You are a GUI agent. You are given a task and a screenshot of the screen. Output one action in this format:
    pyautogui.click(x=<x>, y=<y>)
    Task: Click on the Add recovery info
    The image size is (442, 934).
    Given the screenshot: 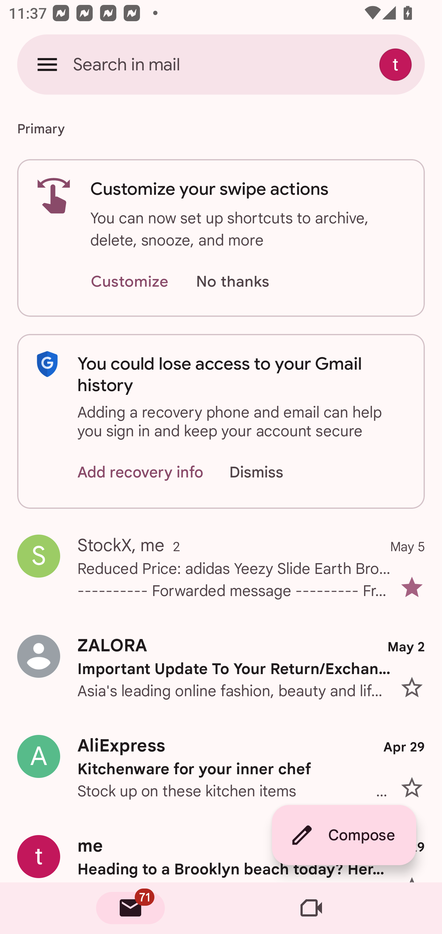 What is the action you would take?
    pyautogui.click(x=141, y=472)
    